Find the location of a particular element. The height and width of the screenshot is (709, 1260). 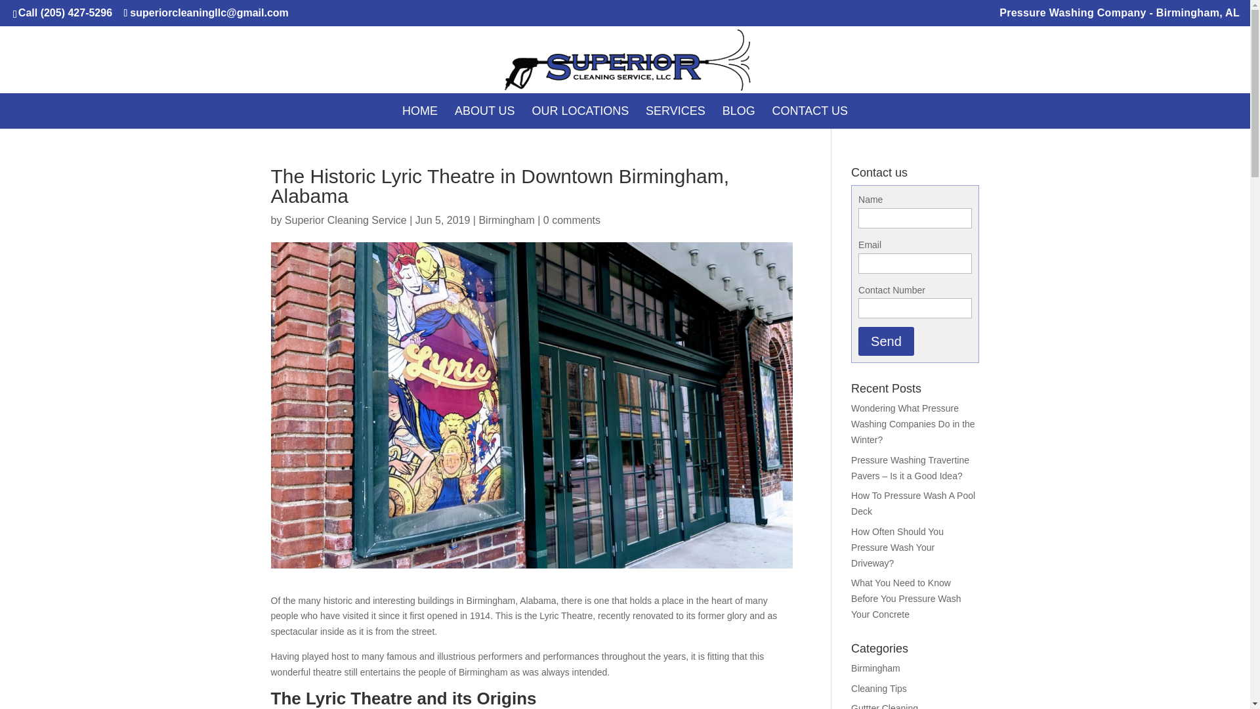

Posts by Superior Cleaning Service is located at coordinates (345, 221).